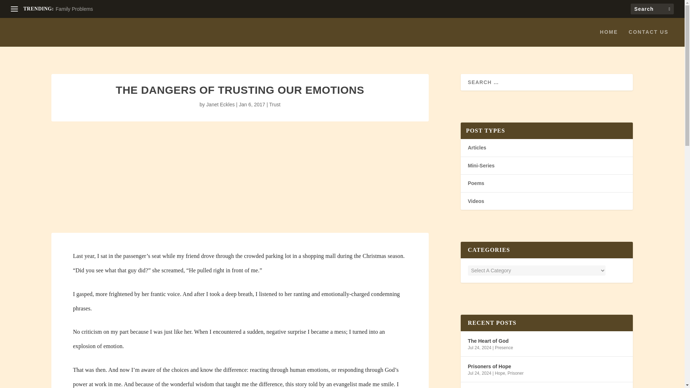 The image size is (690, 388). Describe the element at coordinates (477, 147) in the screenshot. I see `Articles` at that location.